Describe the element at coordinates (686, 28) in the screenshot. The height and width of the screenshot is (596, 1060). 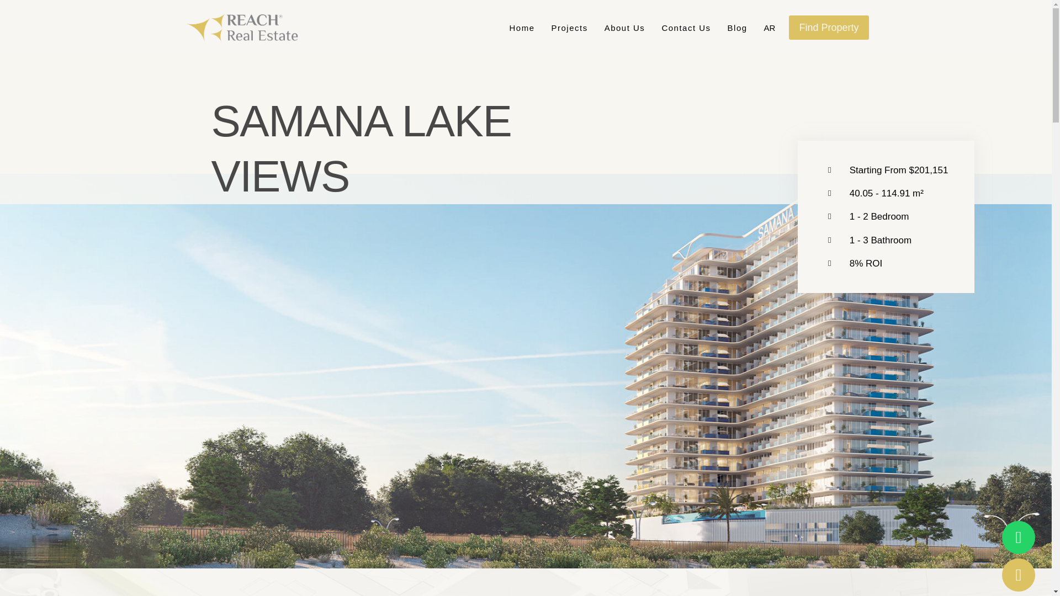
I see `Contact Us` at that location.